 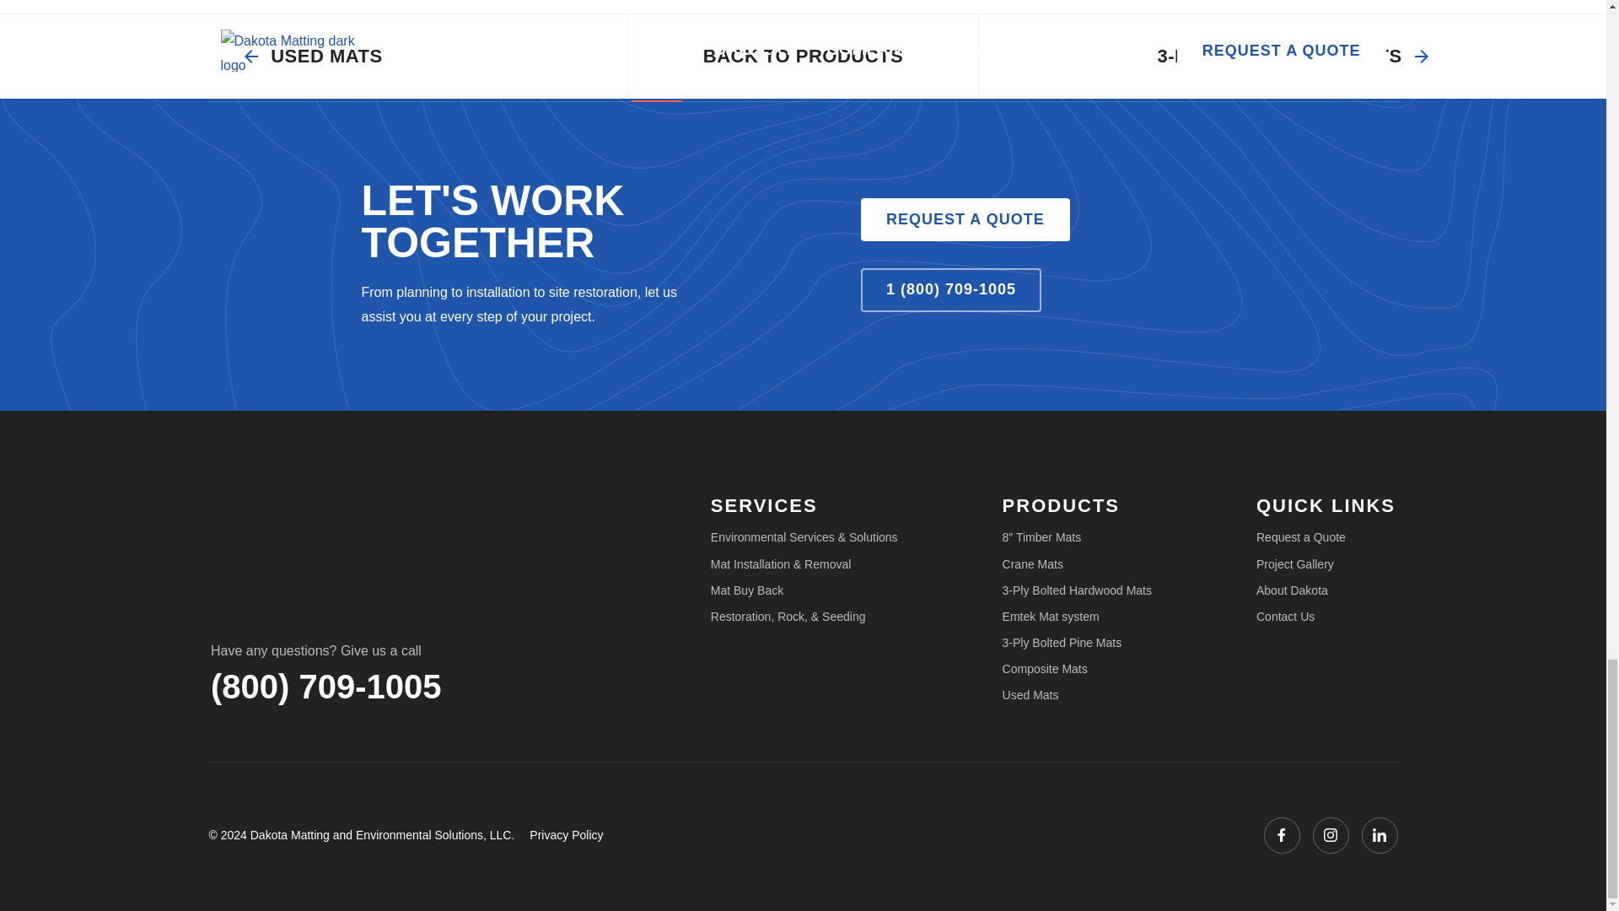 I want to click on 3-Ply Bolted Hardwood Mats, so click(x=1076, y=590).